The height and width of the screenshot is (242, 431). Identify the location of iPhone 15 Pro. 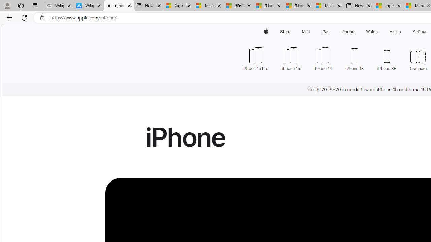
(255, 58).